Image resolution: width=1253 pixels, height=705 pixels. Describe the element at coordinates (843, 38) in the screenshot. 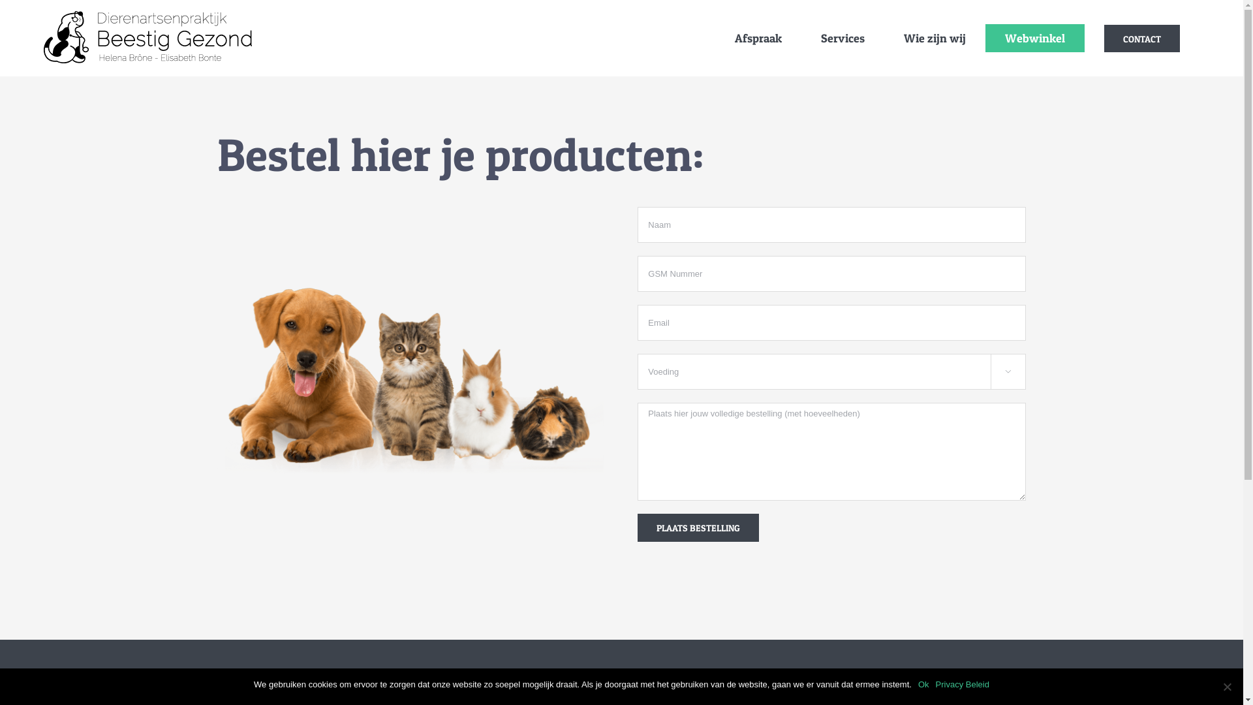

I see `Services` at that location.